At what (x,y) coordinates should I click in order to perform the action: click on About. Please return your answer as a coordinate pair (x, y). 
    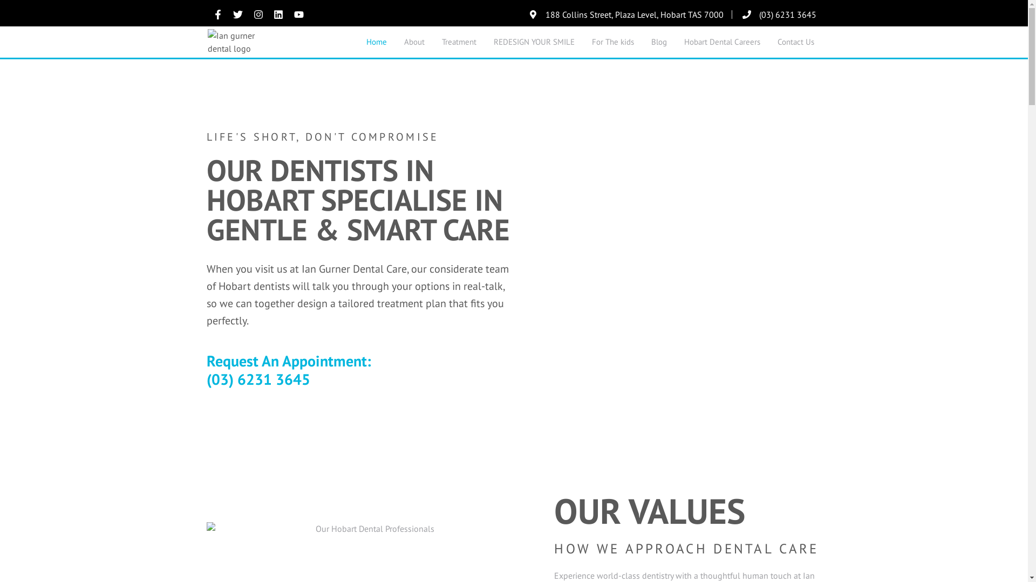
    Looking at the image, I should click on (414, 42).